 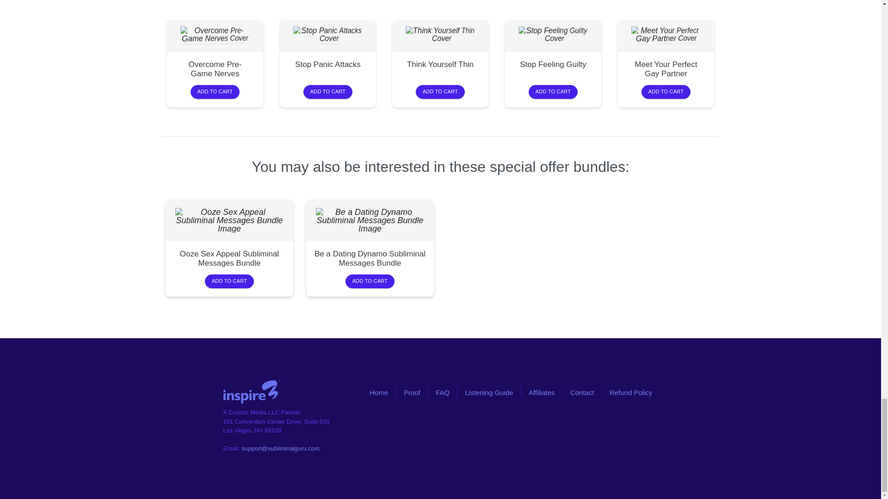 What do you see at coordinates (666, 69) in the screenshot?
I see `Meet Your Perfect Gay Partner` at bounding box center [666, 69].